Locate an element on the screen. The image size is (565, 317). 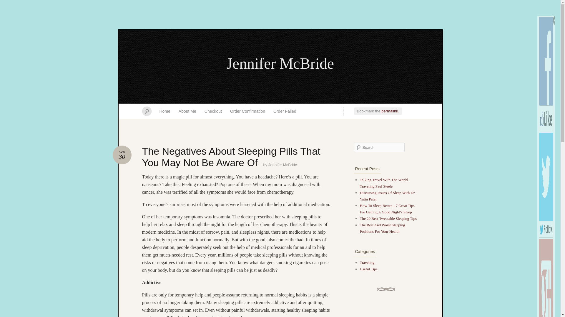
The 20 Best Tweetable Sleeping Tips is located at coordinates (387, 196).